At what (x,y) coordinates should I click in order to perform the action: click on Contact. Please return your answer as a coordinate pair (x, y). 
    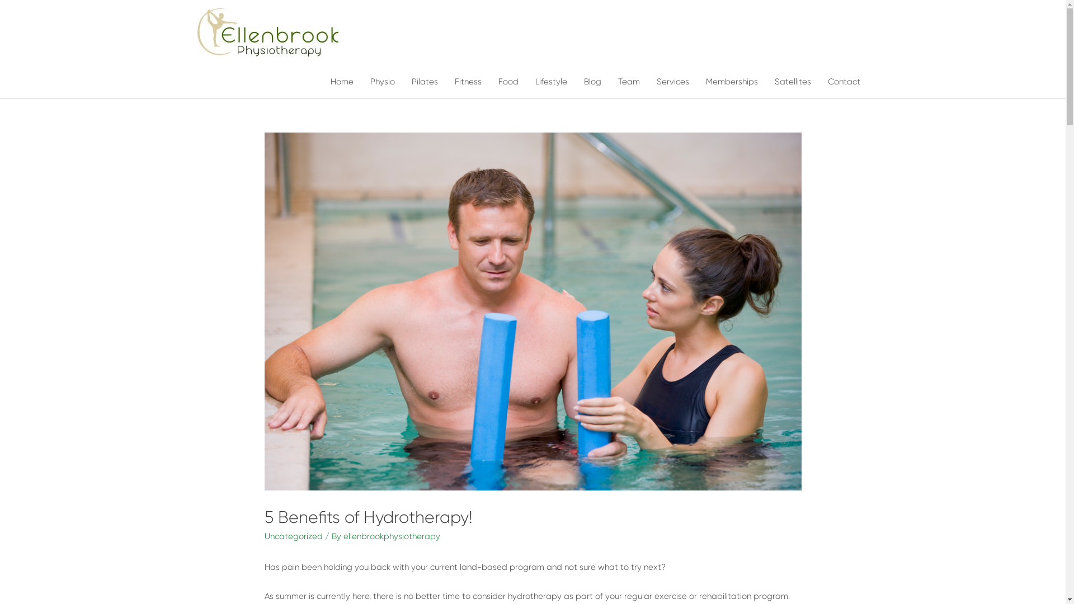
    Looking at the image, I should click on (844, 82).